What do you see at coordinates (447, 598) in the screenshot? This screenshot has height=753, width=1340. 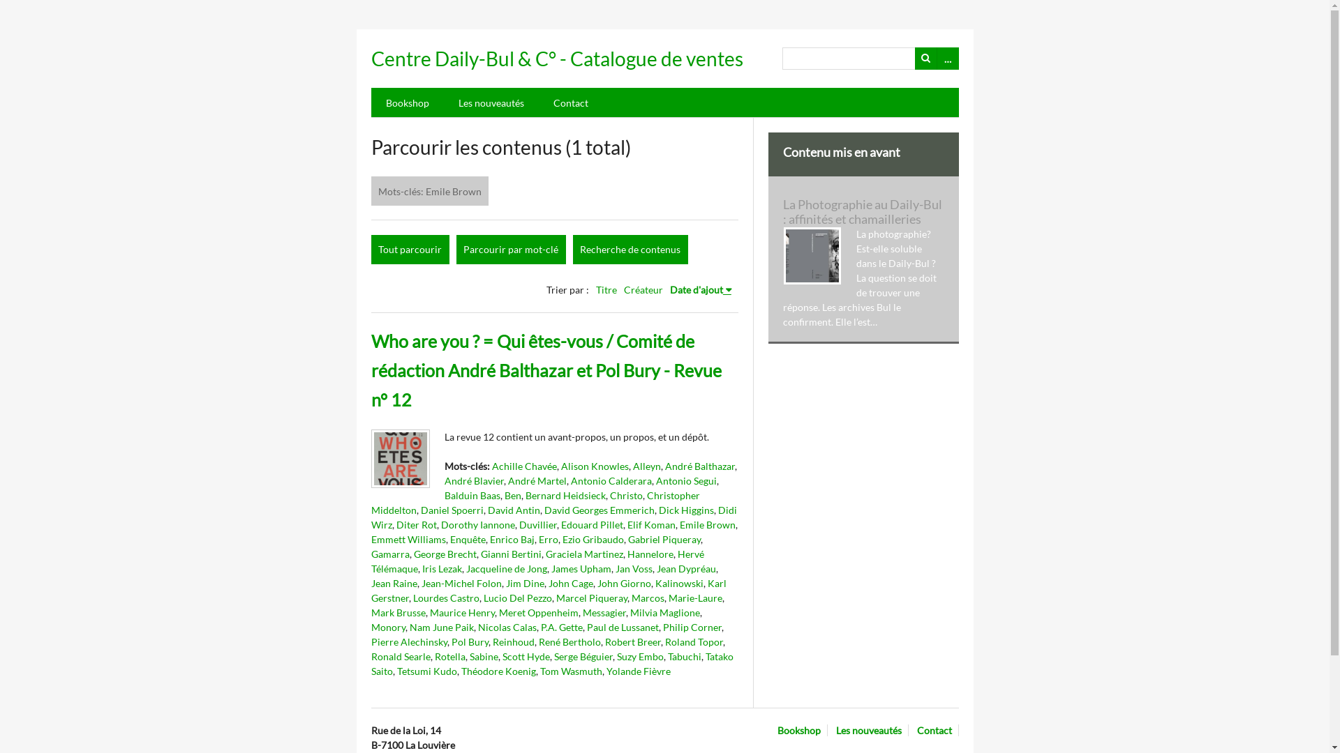 I see `Lourdes Castro` at bounding box center [447, 598].